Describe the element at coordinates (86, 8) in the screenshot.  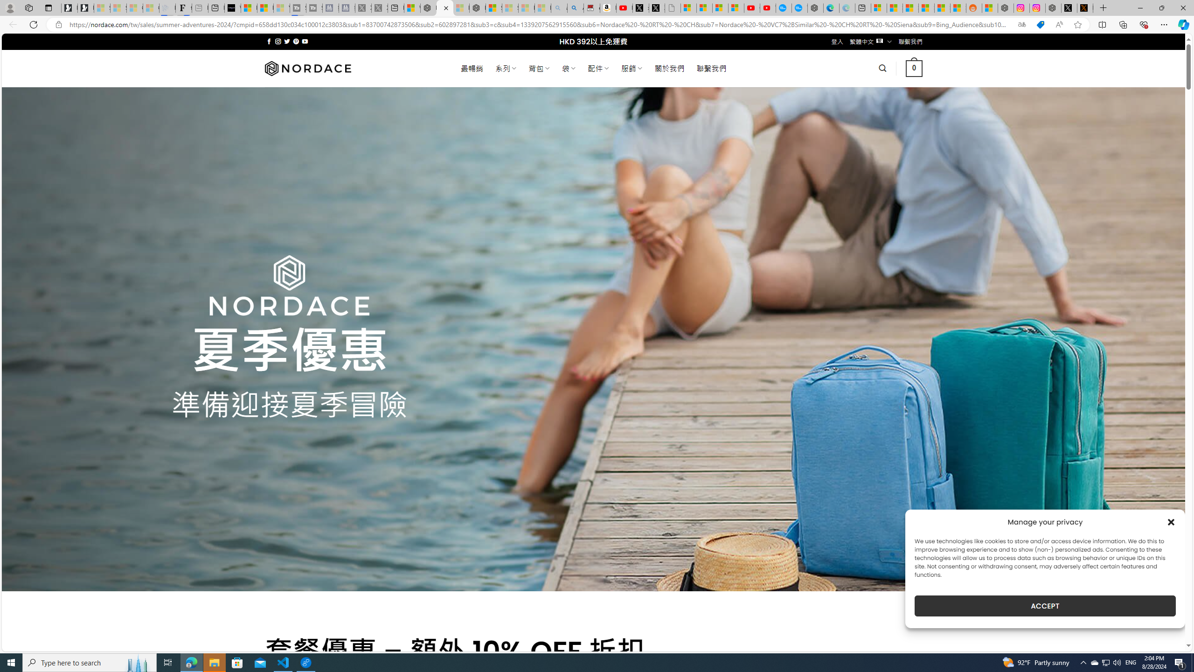
I see `Newsletter Sign Up` at that location.